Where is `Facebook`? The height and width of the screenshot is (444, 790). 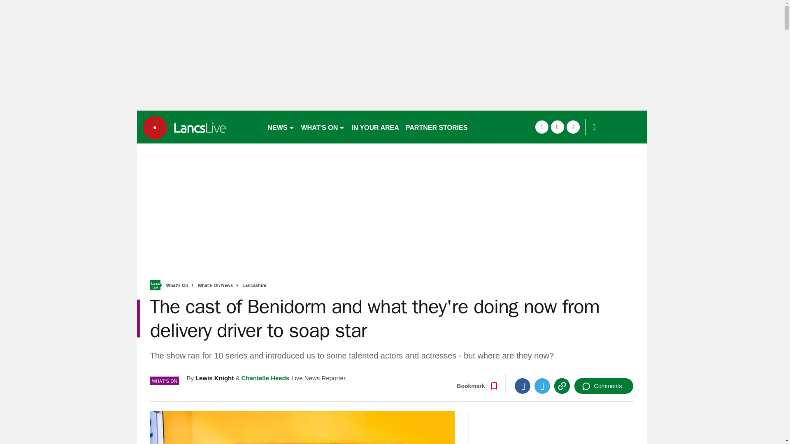
Facebook is located at coordinates (523, 386).